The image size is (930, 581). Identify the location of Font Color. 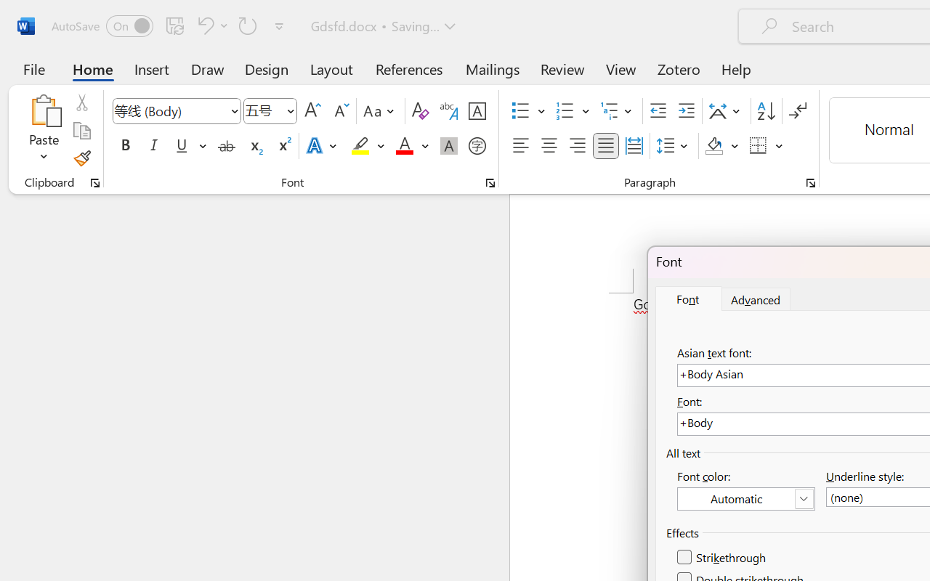
(412, 146).